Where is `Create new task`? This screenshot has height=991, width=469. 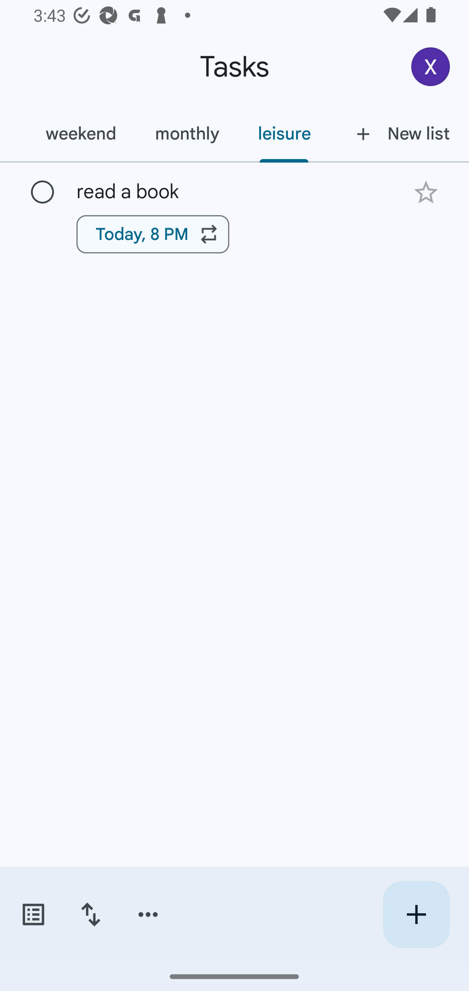
Create new task is located at coordinates (416, 915).